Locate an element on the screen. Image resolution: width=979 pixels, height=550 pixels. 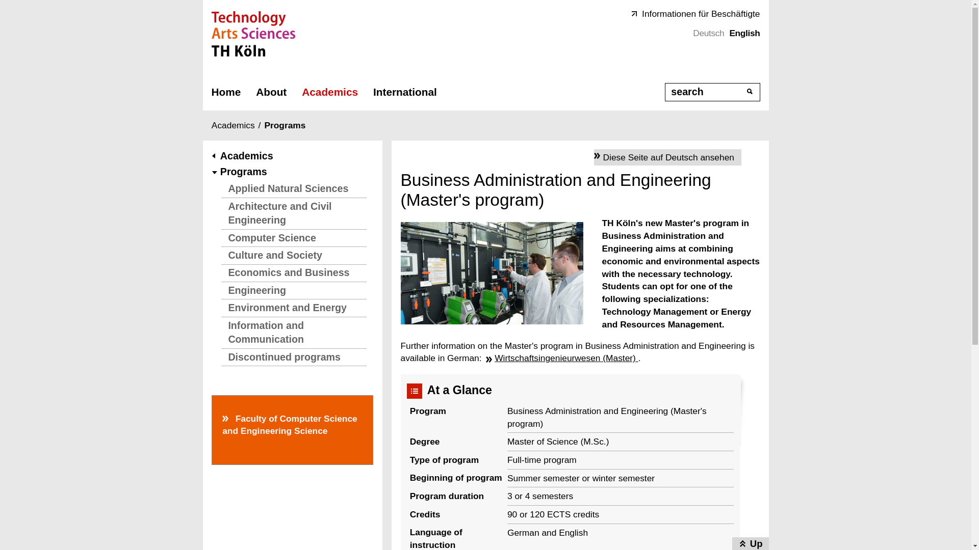
About is located at coordinates (271, 92).